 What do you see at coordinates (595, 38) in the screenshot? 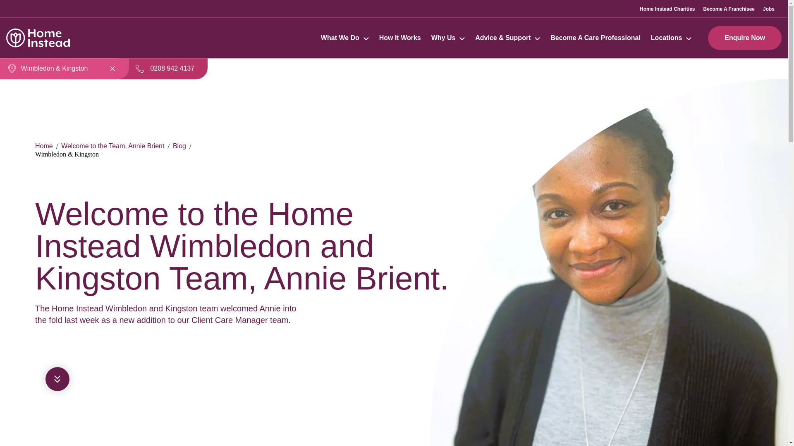
I see `Become A Care Professional` at bounding box center [595, 38].